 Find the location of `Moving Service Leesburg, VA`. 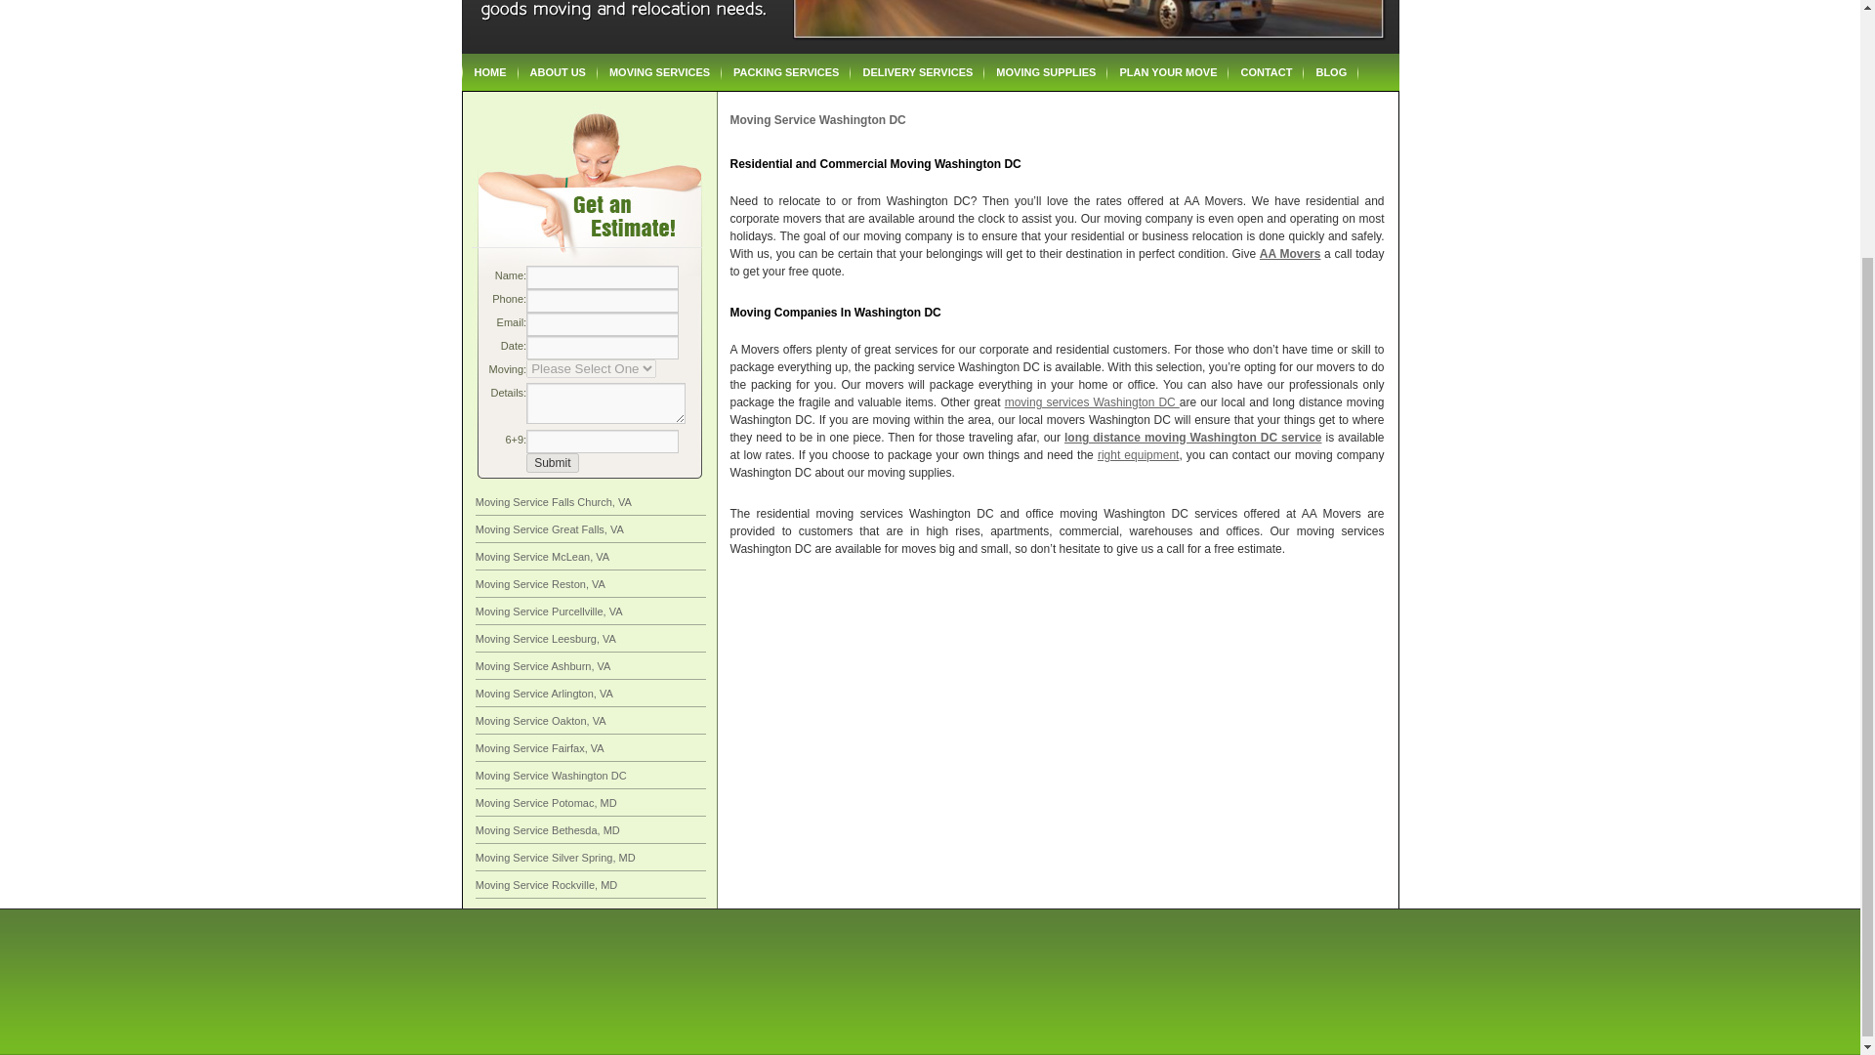

Moving Service Leesburg, VA is located at coordinates (546, 639).